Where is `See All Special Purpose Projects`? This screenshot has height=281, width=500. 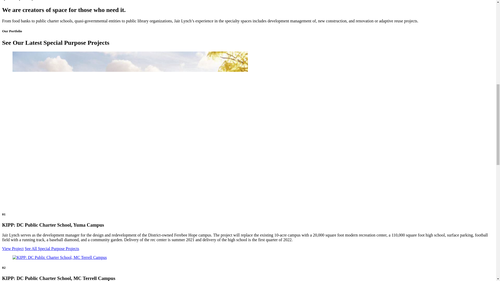
See All Special Purpose Projects is located at coordinates (52, 249).